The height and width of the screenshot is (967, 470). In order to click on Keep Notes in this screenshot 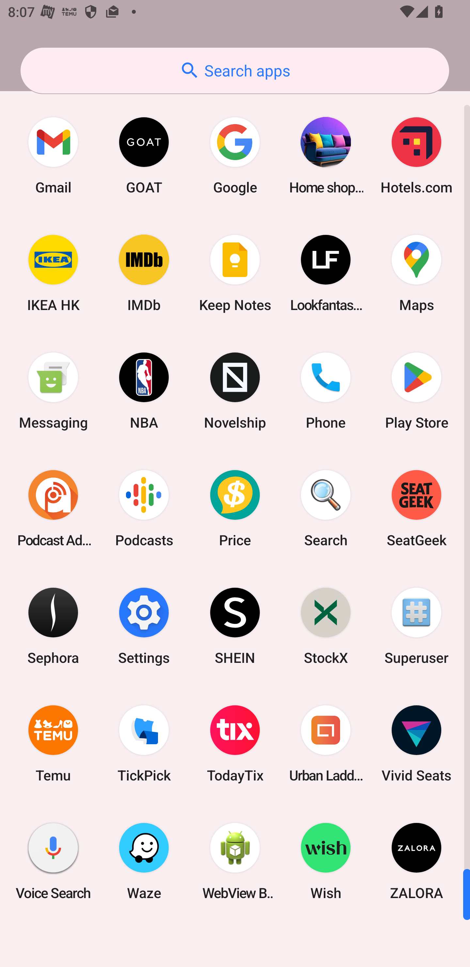, I will do `click(235, 273)`.